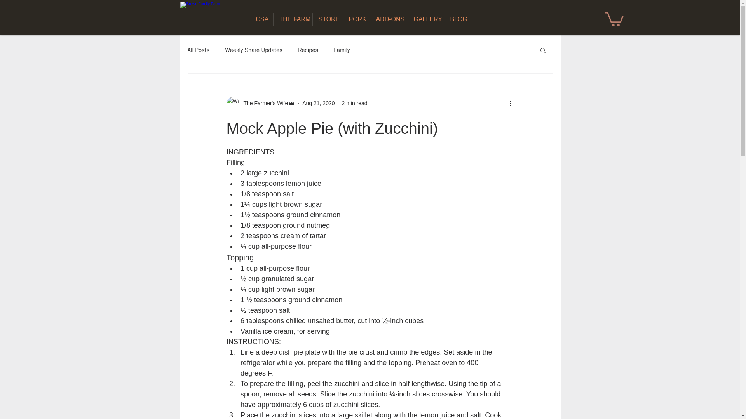 The width and height of the screenshot is (746, 419). What do you see at coordinates (263, 103) in the screenshot?
I see `The Farmer's Wife` at bounding box center [263, 103].